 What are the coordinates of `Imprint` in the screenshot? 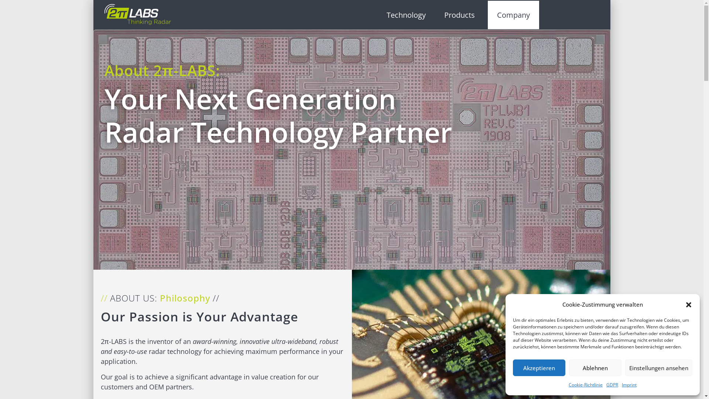 It's located at (629, 385).